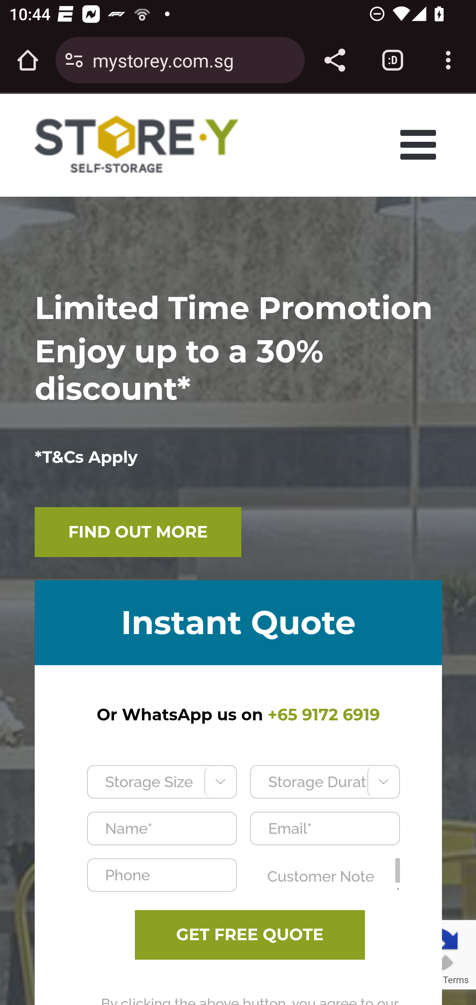  I want to click on mystorey.com.sg, so click(194, 60).